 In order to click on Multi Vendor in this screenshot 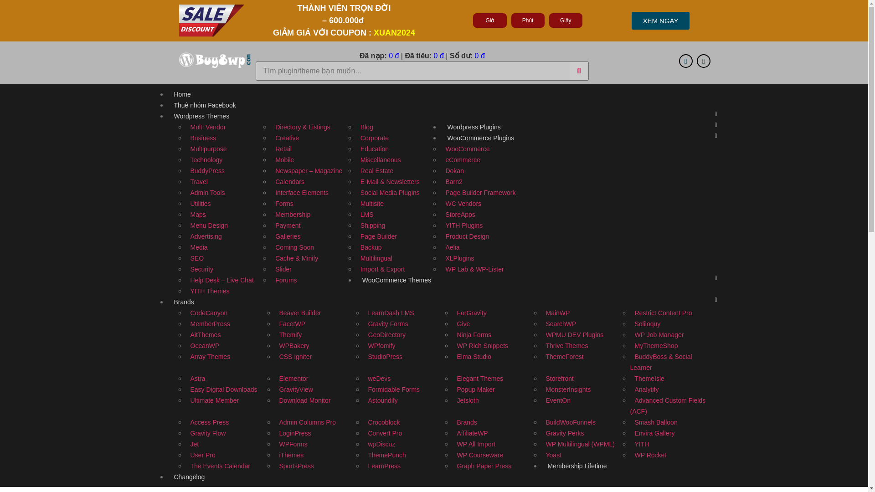, I will do `click(208, 127)`.